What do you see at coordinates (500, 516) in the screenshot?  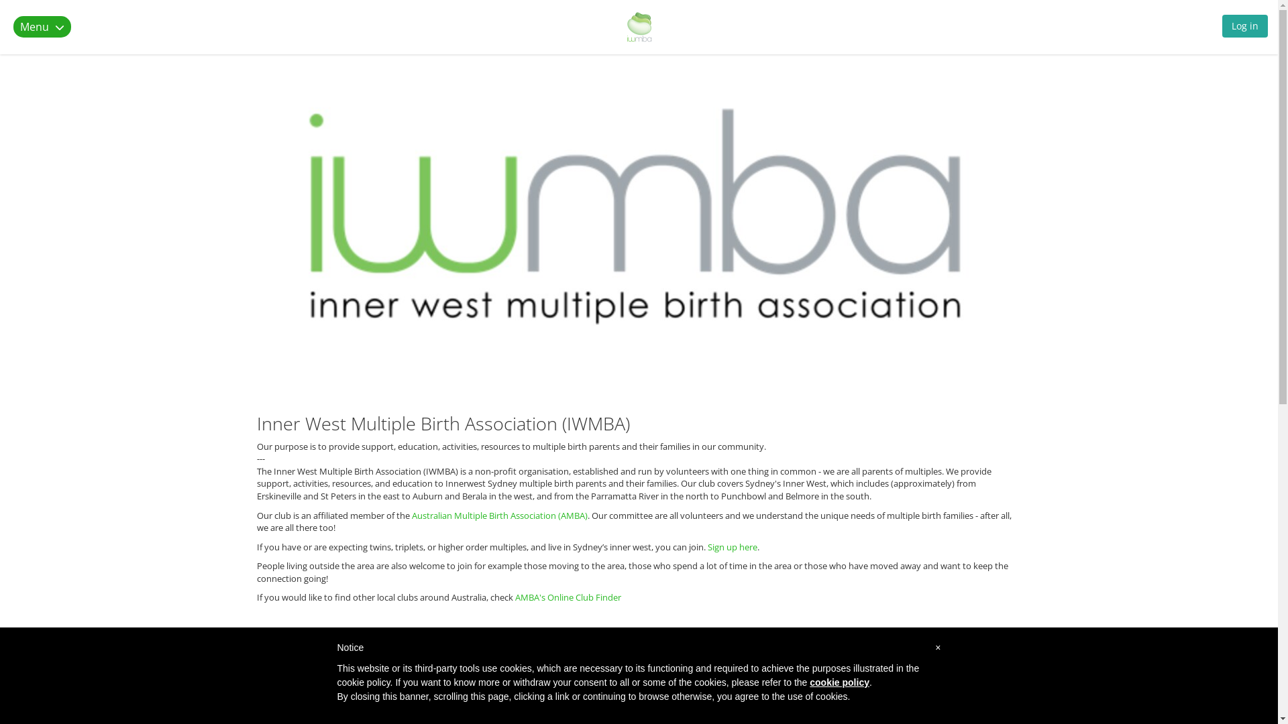 I see `Australian Multiple Birth Association (AMBA)` at bounding box center [500, 516].